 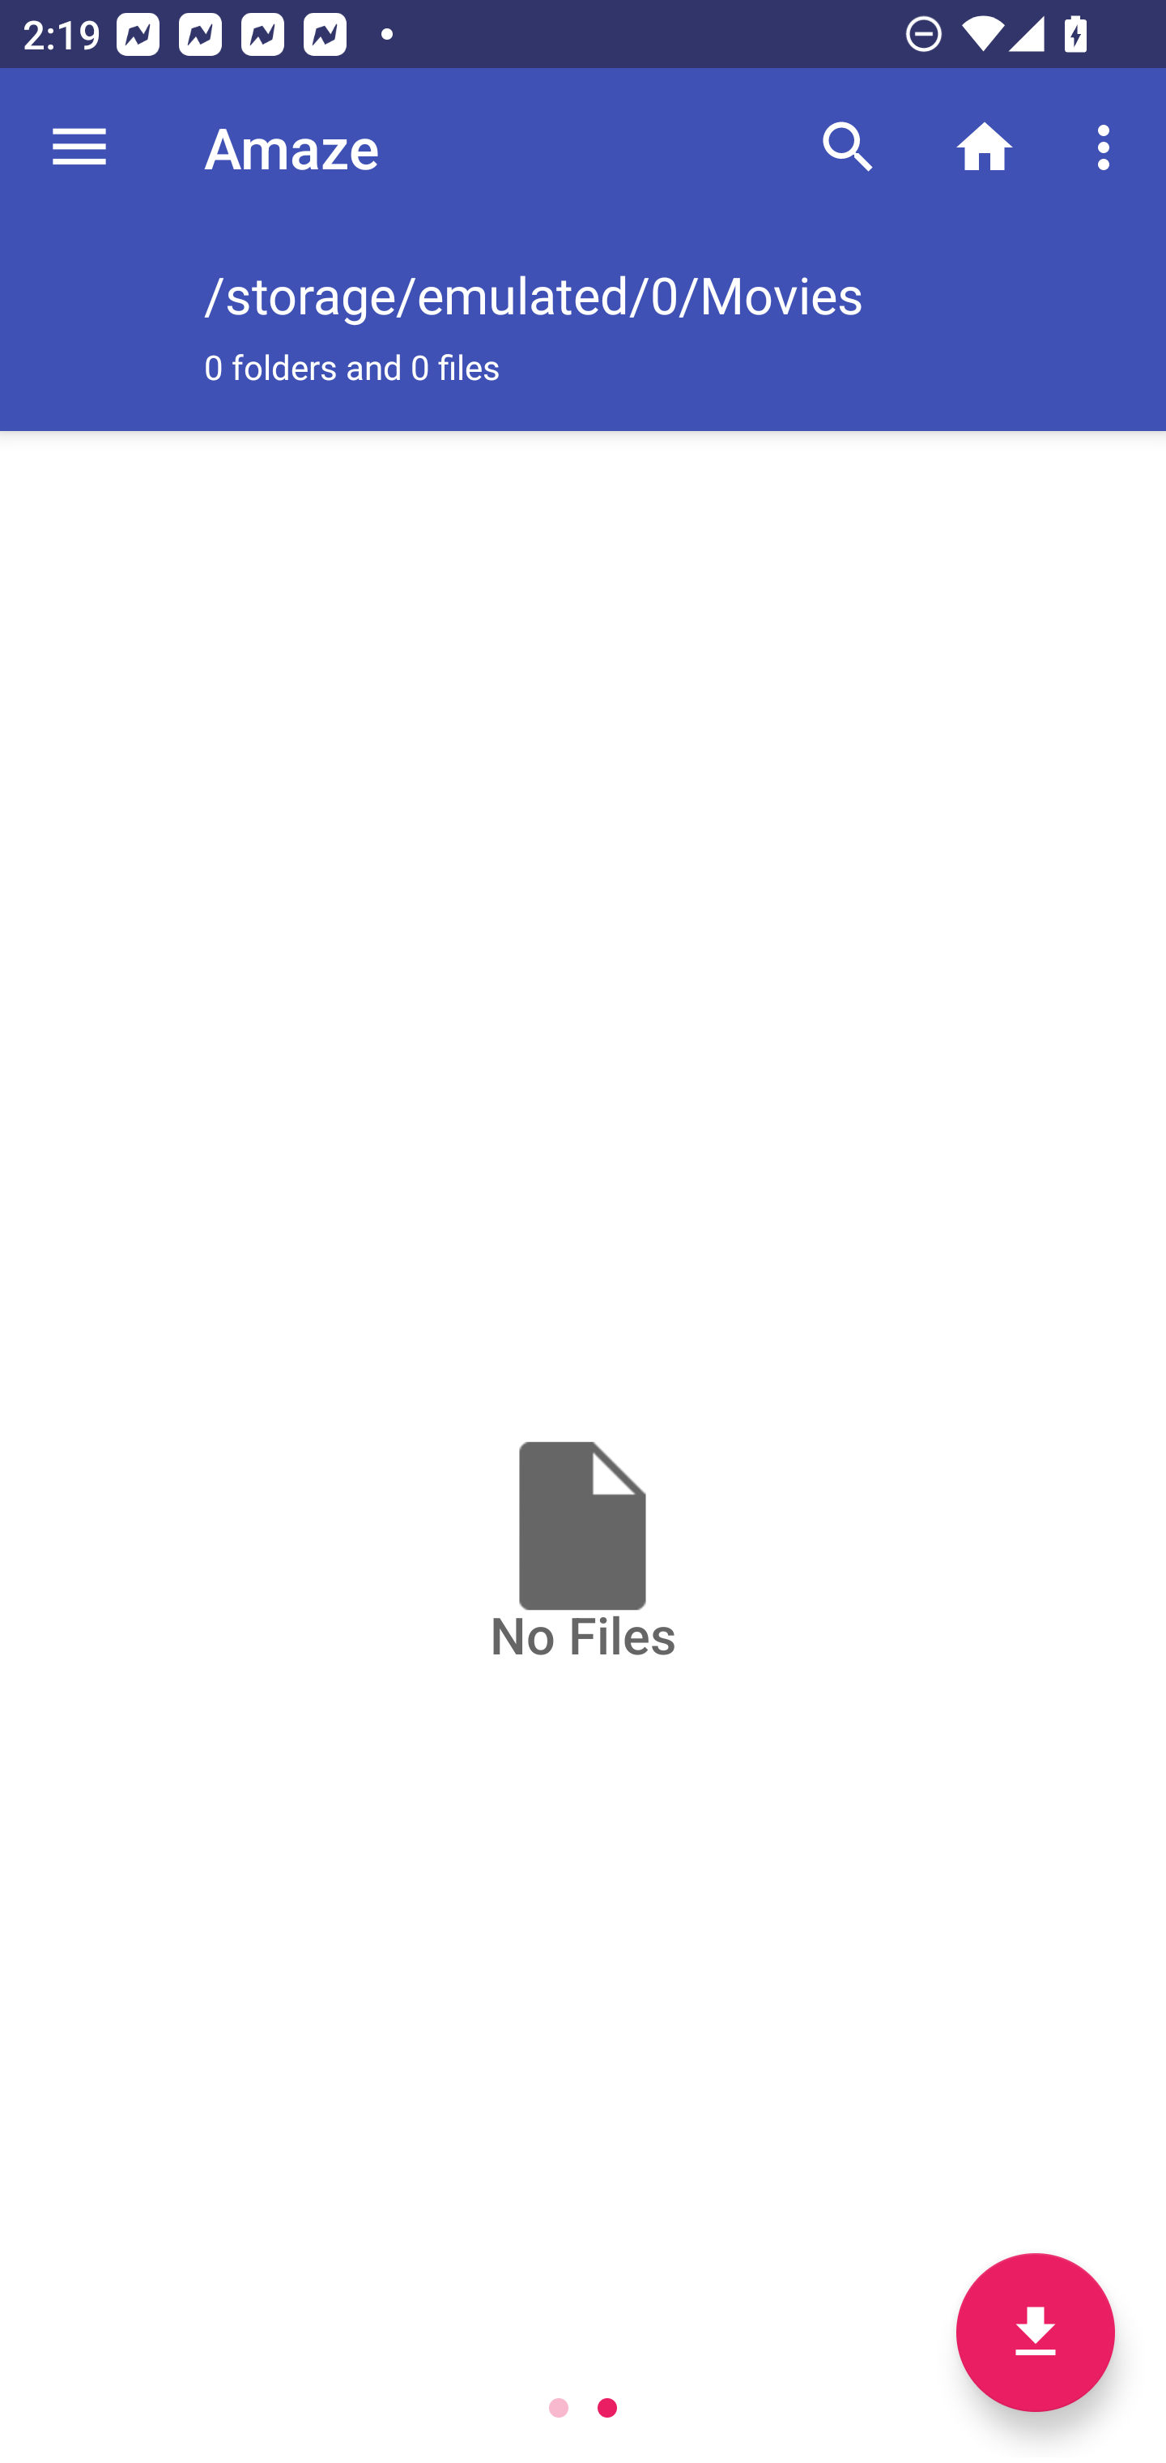 What do you see at coordinates (985, 147) in the screenshot?
I see `Home` at bounding box center [985, 147].